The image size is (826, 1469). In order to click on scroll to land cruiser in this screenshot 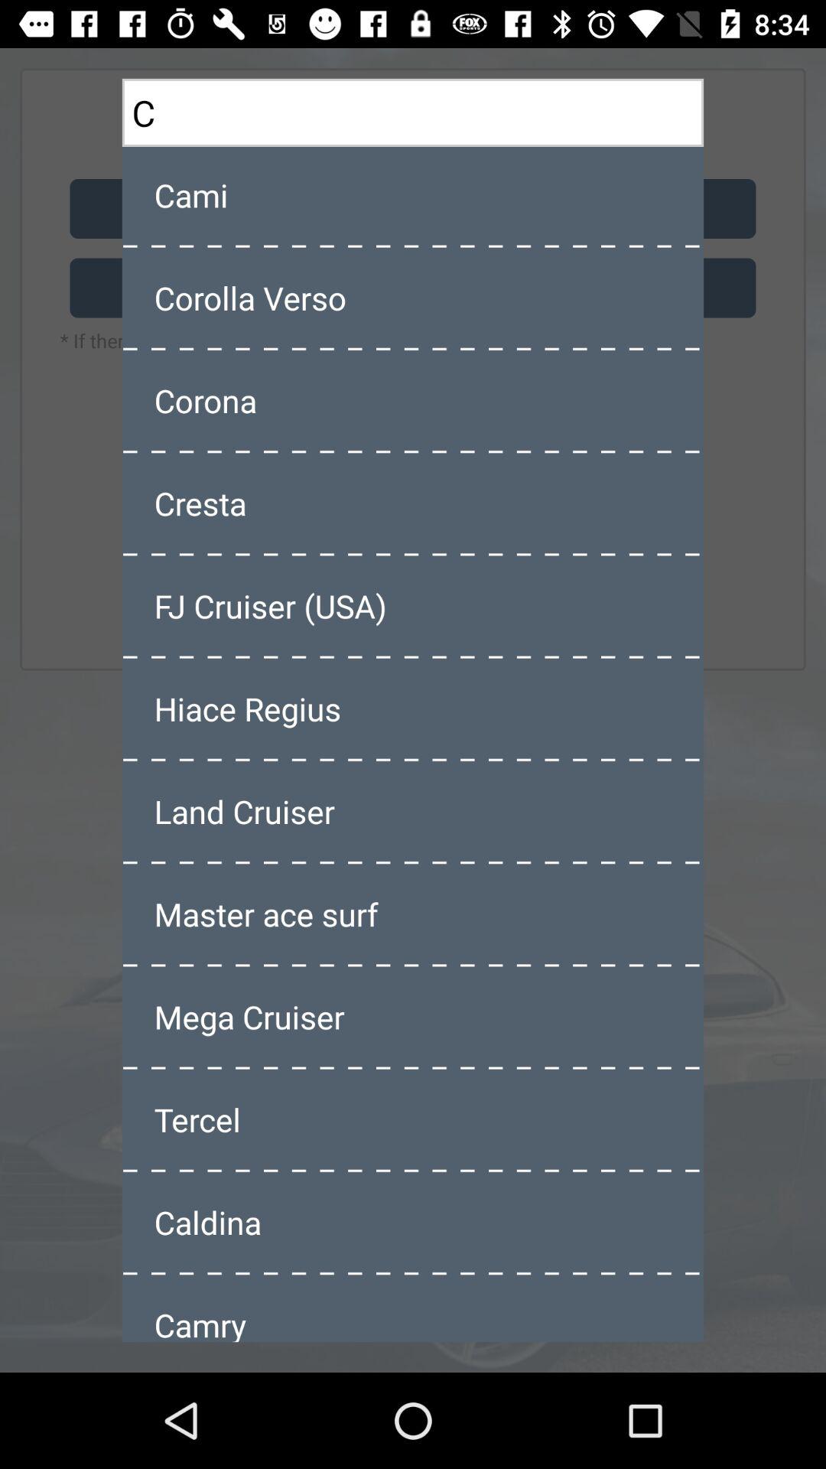, I will do `click(413, 811)`.